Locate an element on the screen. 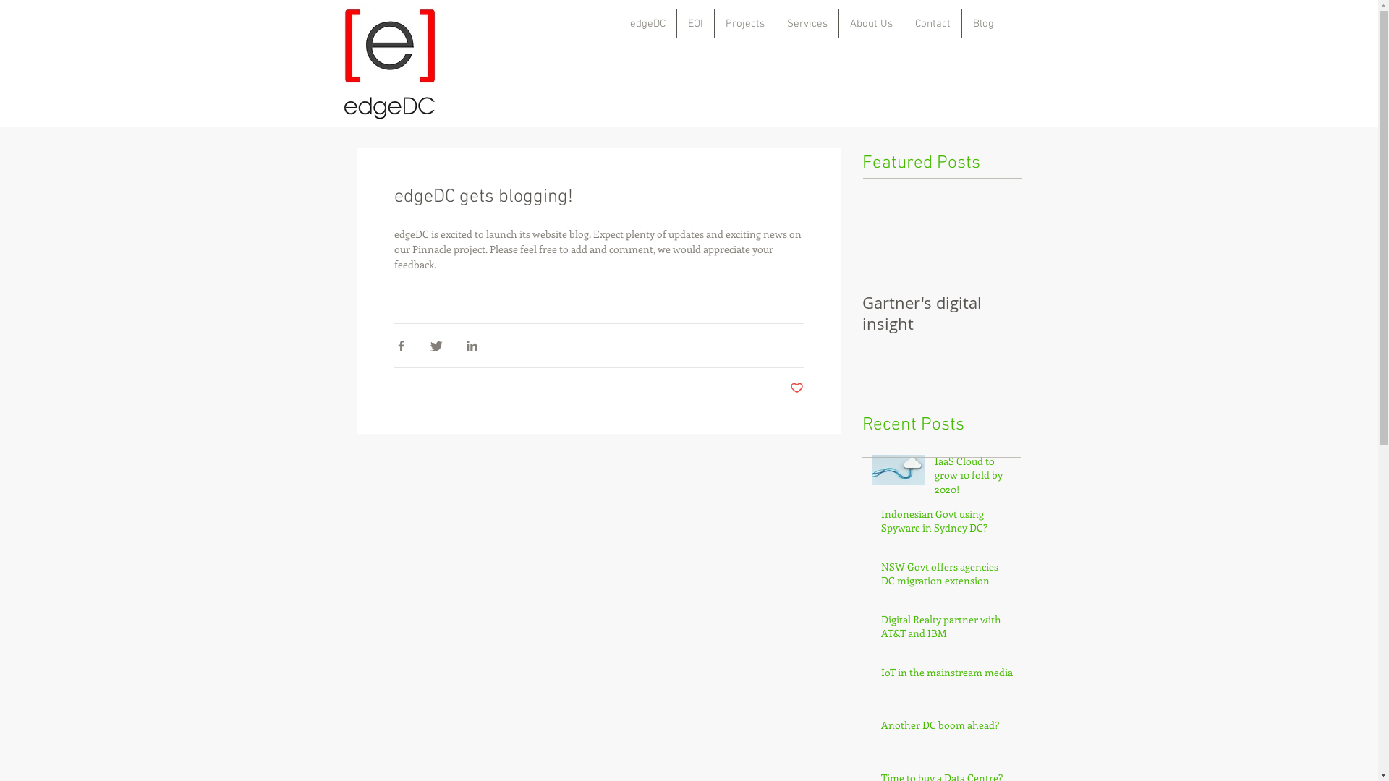  About Us is located at coordinates (871, 24).